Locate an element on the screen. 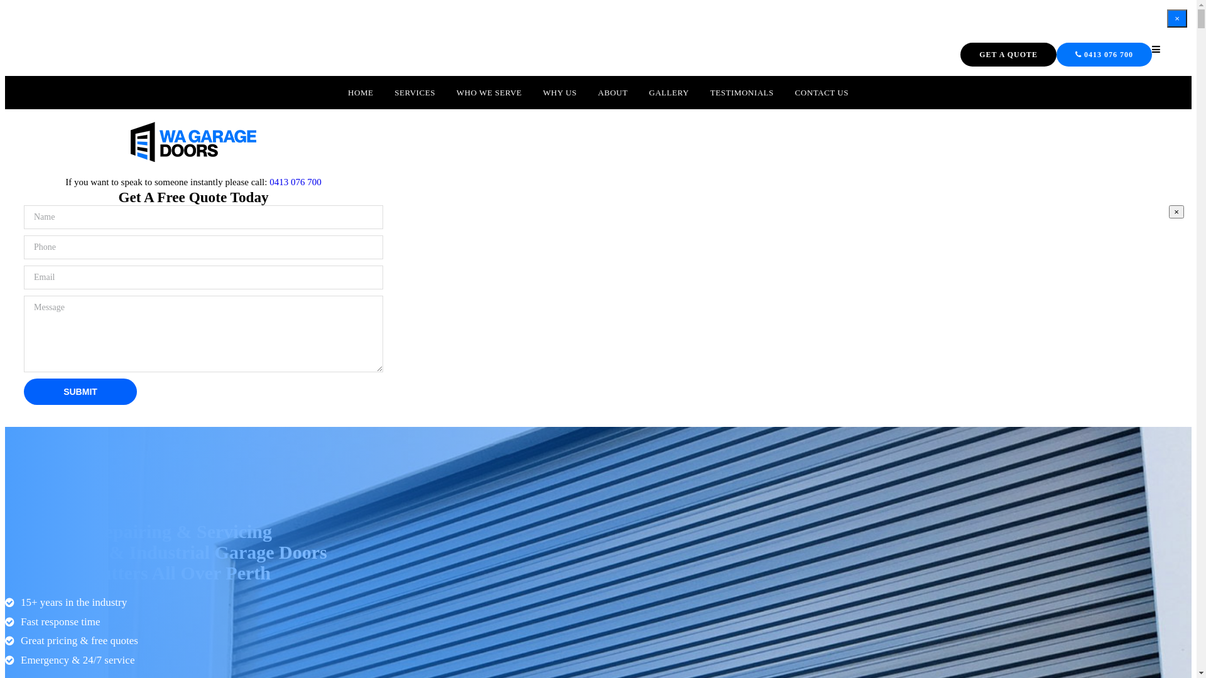 The width and height of the screenshot is (1206, 678). HOME is located at coordinates (361, 93).